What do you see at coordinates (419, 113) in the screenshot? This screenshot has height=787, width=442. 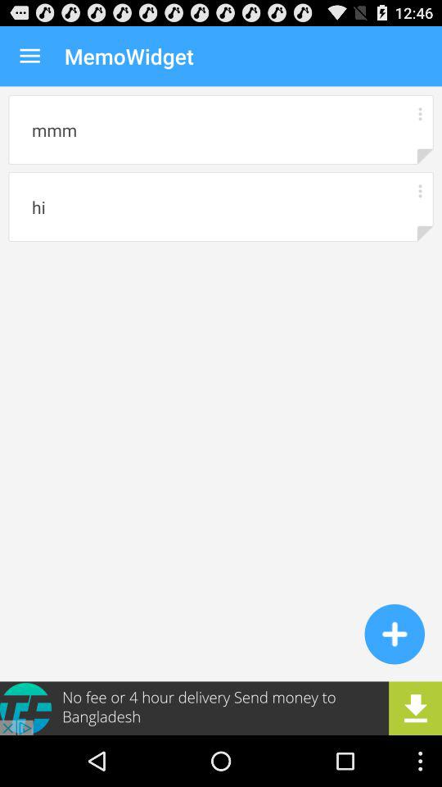 I see `more details` at bounding box center [419, 113].